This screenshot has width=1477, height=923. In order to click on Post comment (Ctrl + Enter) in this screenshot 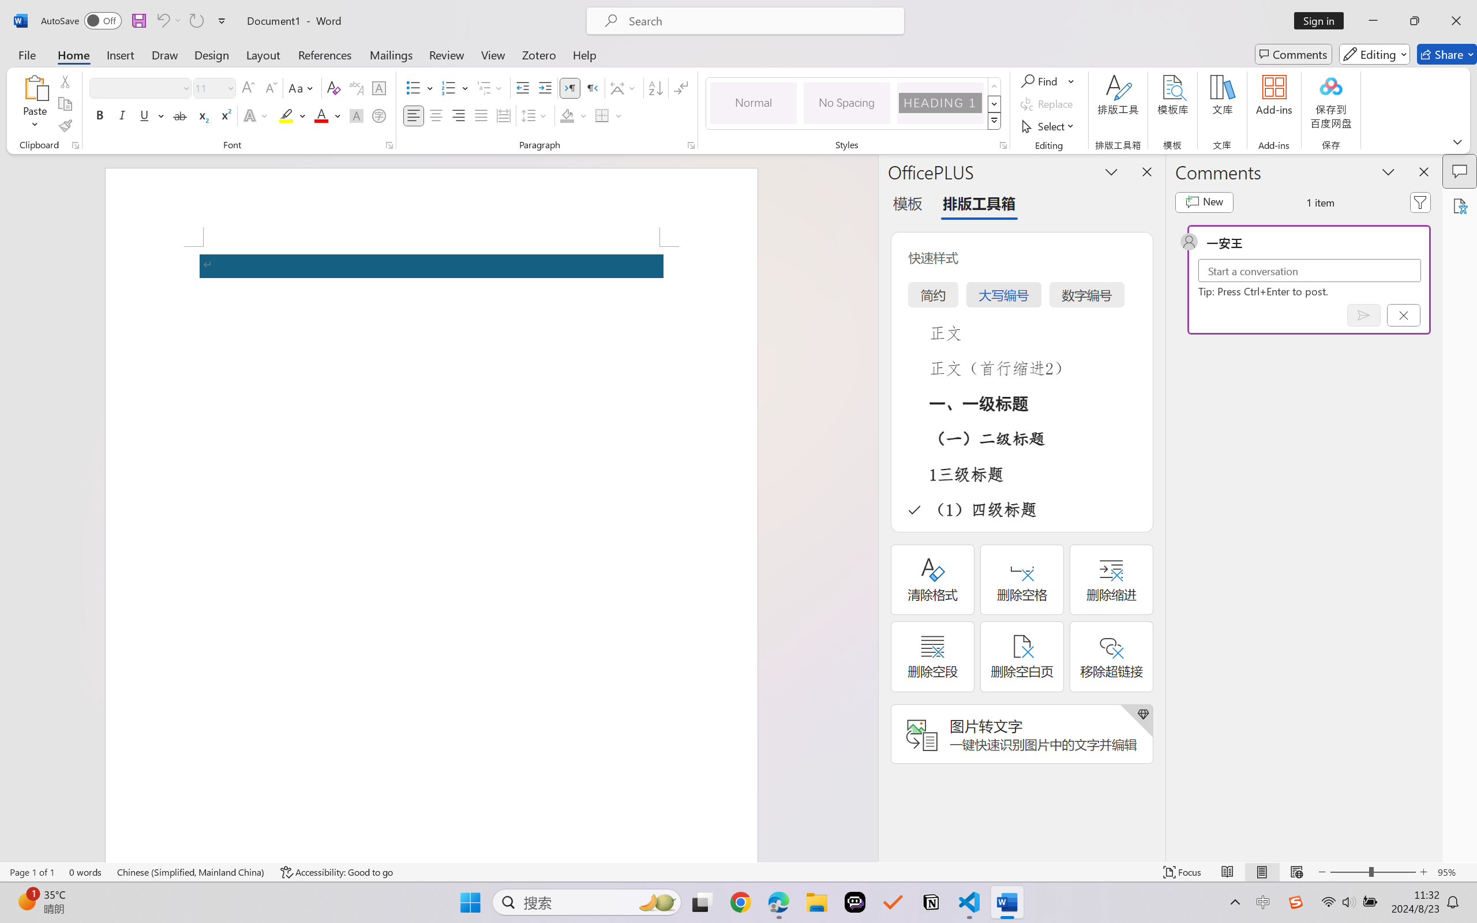, I will do `click(1364, 315)`.